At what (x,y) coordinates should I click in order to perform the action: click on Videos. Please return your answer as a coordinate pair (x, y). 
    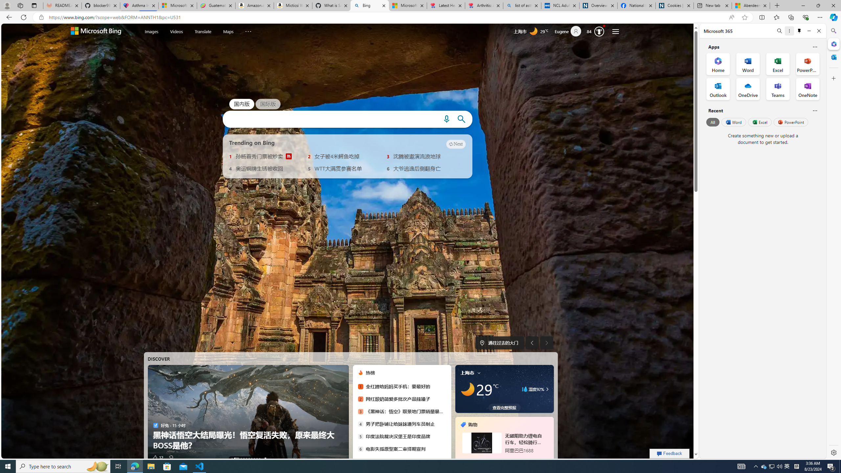
    Looking at the image, I should click on (177, 31).